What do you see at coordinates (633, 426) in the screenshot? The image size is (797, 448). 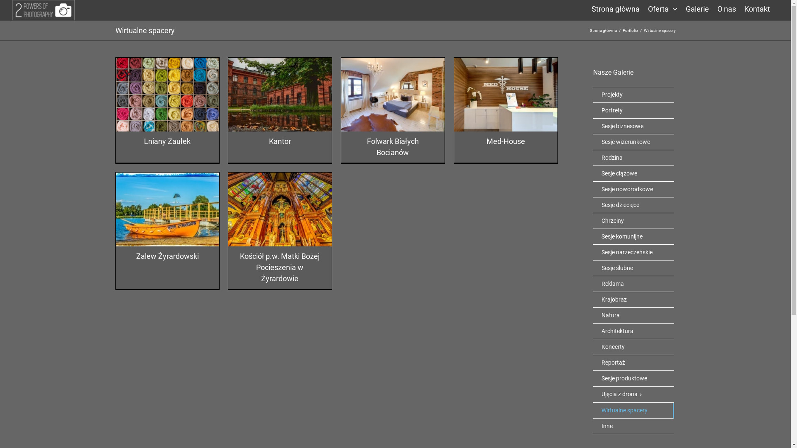 I see `Inne` at bounding box center [633, 426].